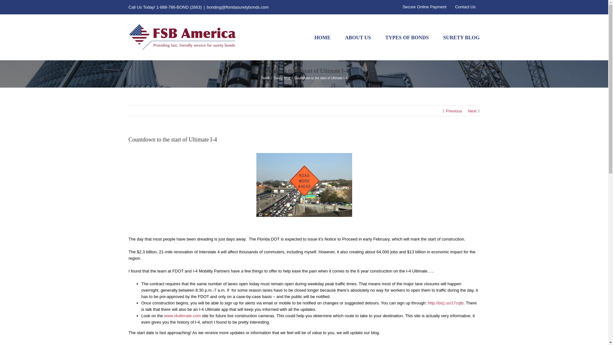  I want to click on Previous, so click(454, 111).